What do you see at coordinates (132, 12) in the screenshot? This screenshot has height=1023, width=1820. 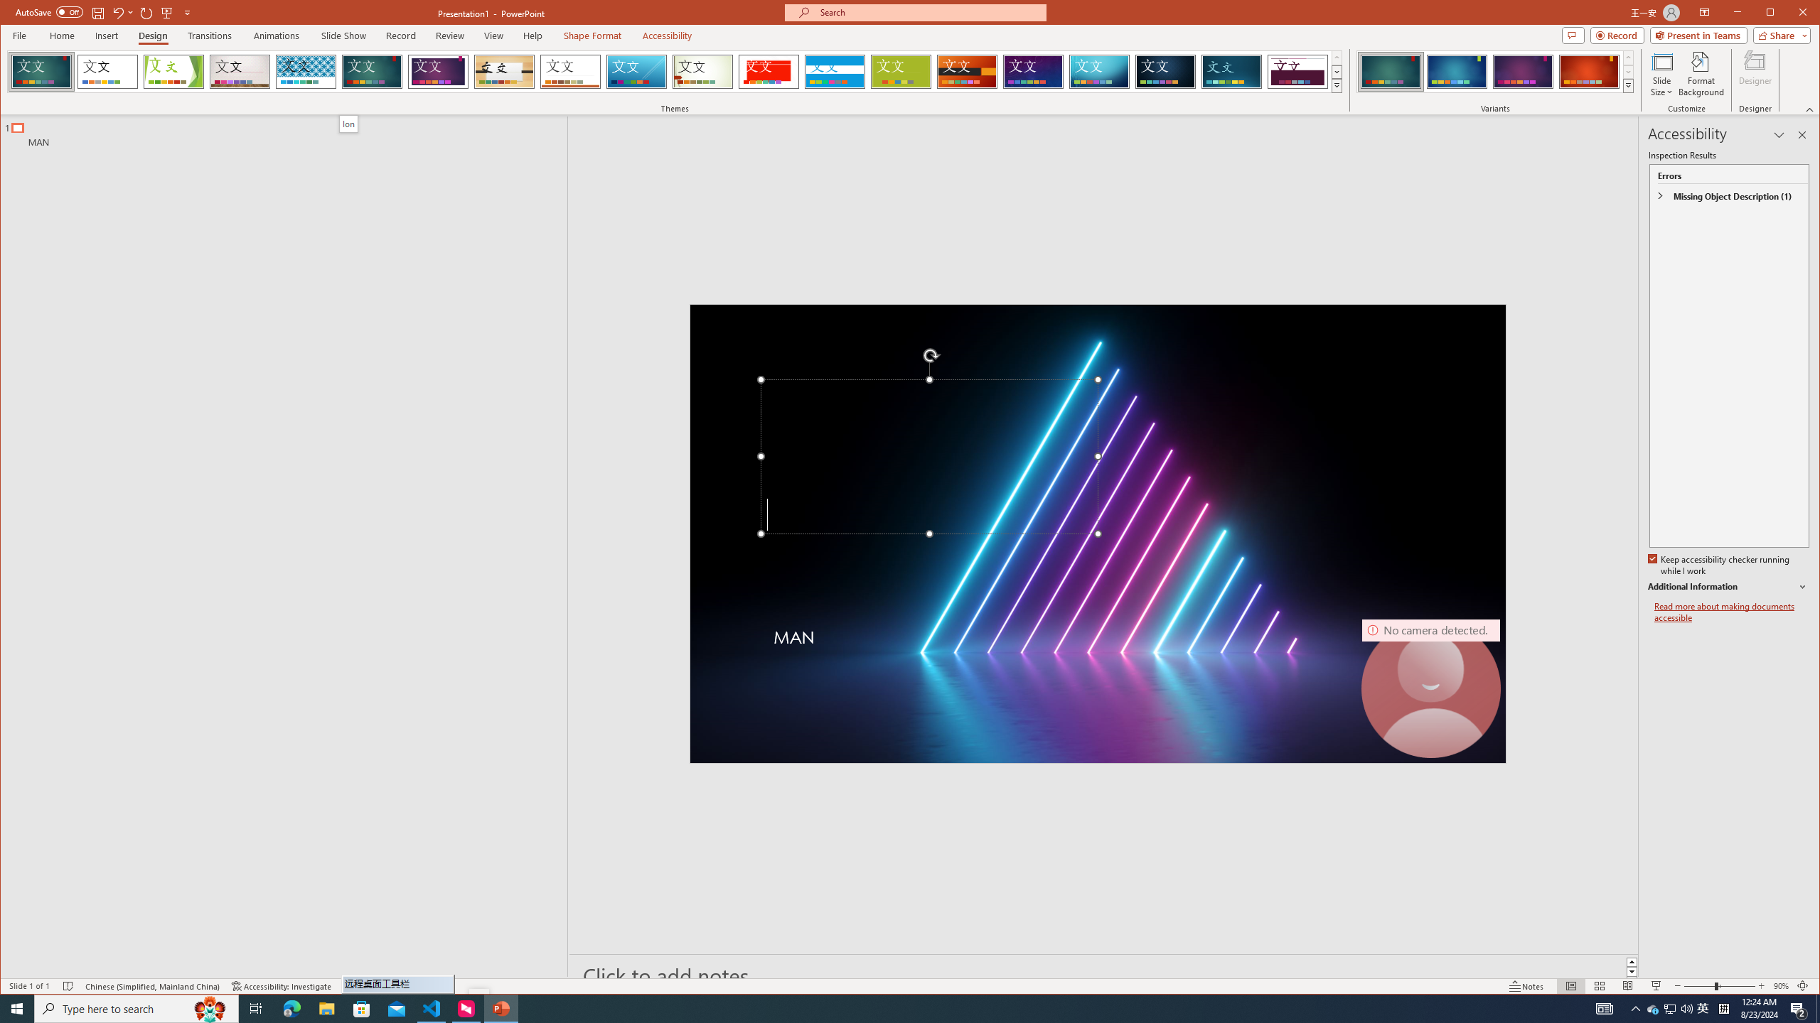 I see `More Options` at bounding box center [132, 12].